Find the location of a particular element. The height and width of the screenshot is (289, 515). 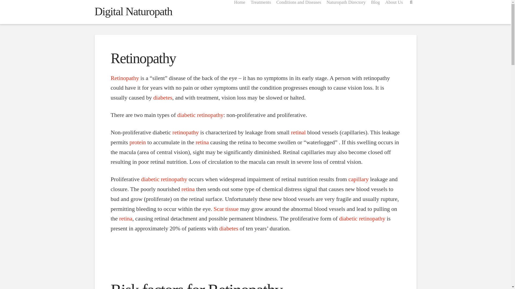

protein is located at coordinates (138, 142).